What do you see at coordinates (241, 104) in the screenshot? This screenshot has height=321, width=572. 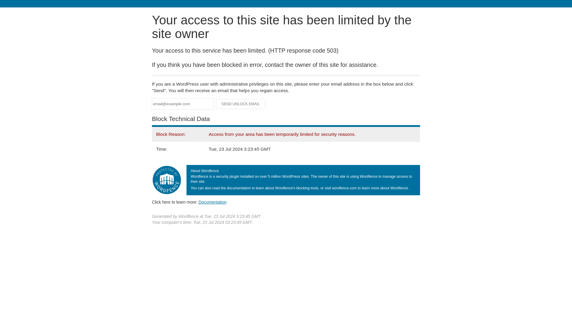 I see `Send Unlock Email` at bounding box center [241, 104].